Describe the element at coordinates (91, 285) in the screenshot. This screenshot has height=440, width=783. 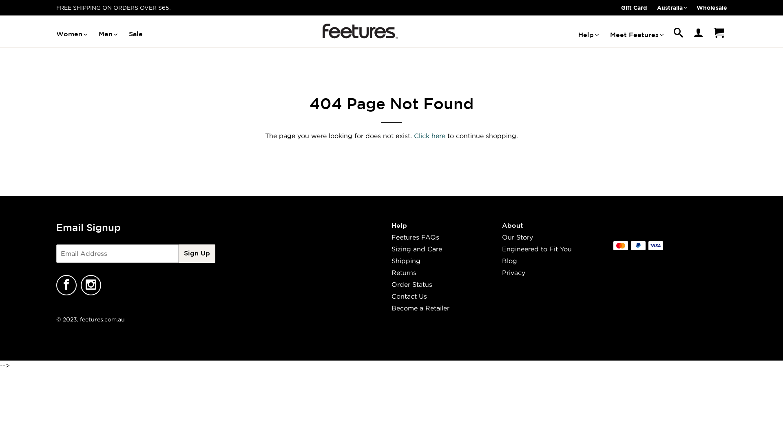
I see `Instagram` at that location.